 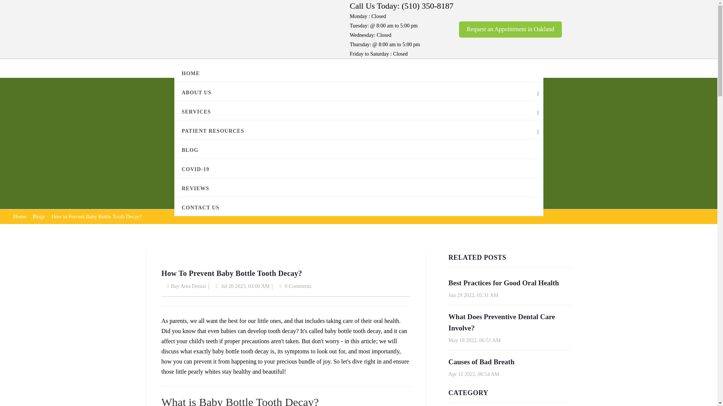 What do you see at coordinates (358, 72) in the screenshot?
I see `HOME` at bounding box center [358, 72].